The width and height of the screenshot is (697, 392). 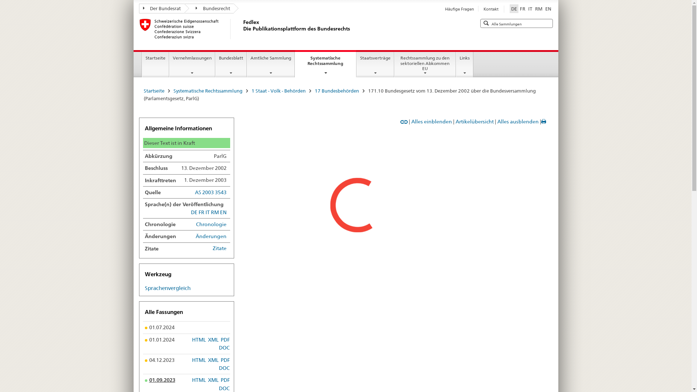 What do you see at coordinates (281, 187) in the screenshot?
I see `Geplante Vernehmlassungen` at bounding box center [281, 187].